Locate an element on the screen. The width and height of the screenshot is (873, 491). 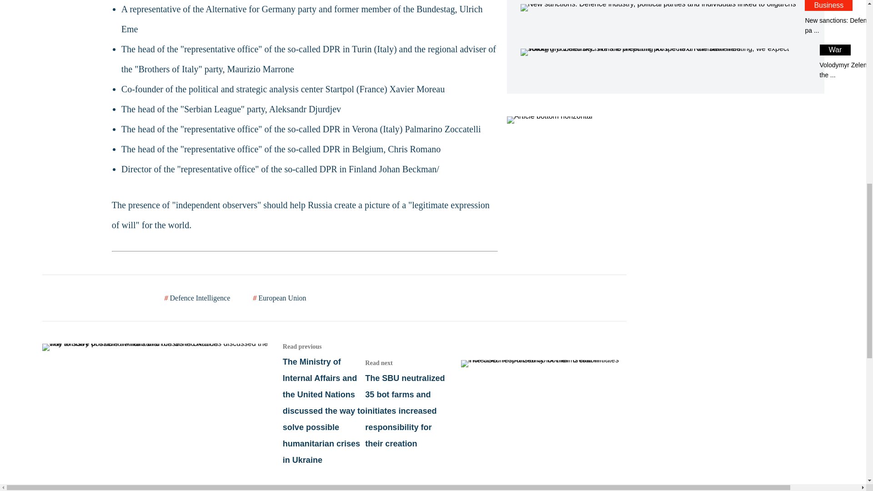
Read is located at coordinates (203, 404).